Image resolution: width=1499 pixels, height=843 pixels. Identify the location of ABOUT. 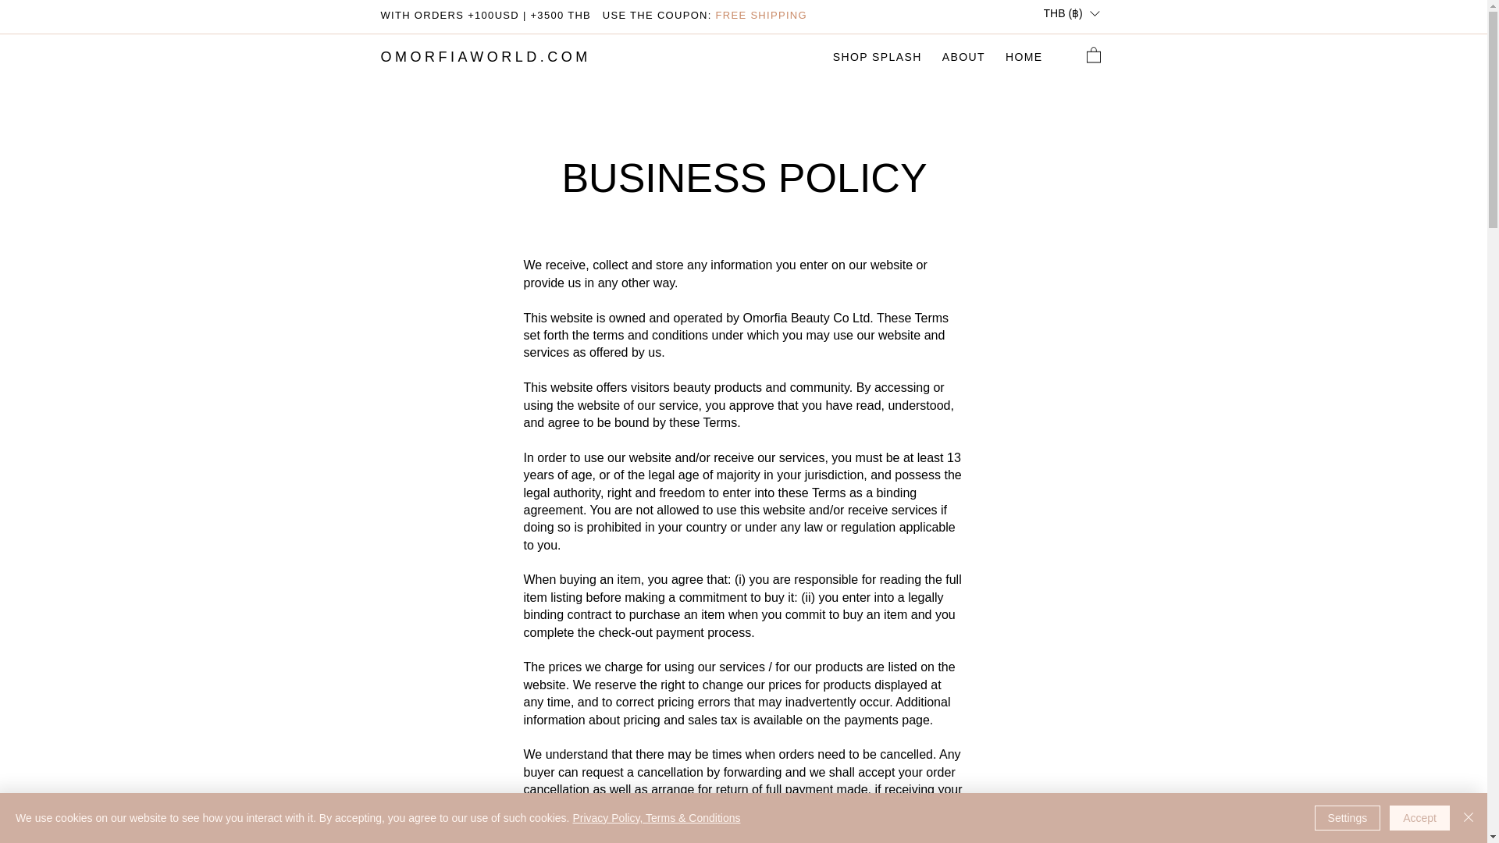
(486, 56).